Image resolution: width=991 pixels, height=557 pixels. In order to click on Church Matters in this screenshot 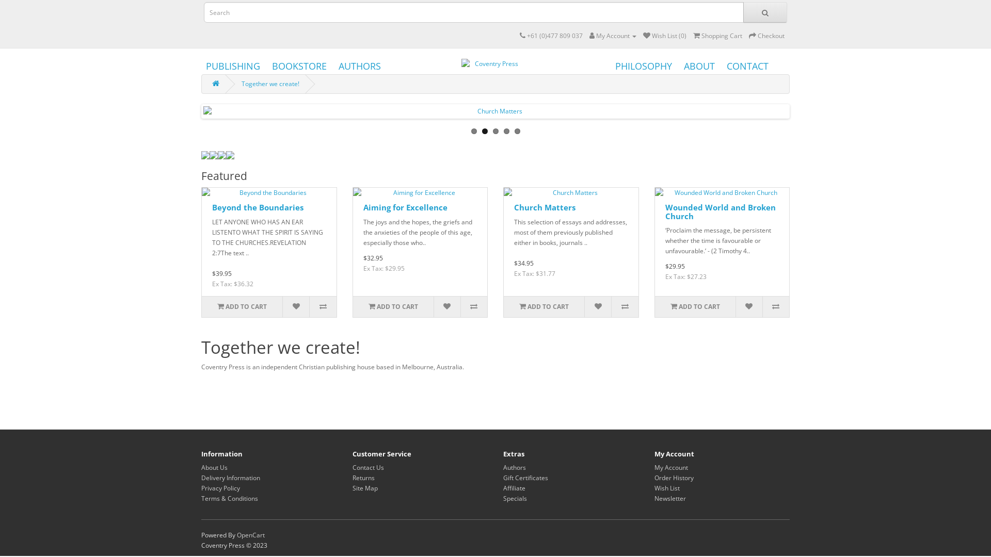, I will do `click(571, 193)`.